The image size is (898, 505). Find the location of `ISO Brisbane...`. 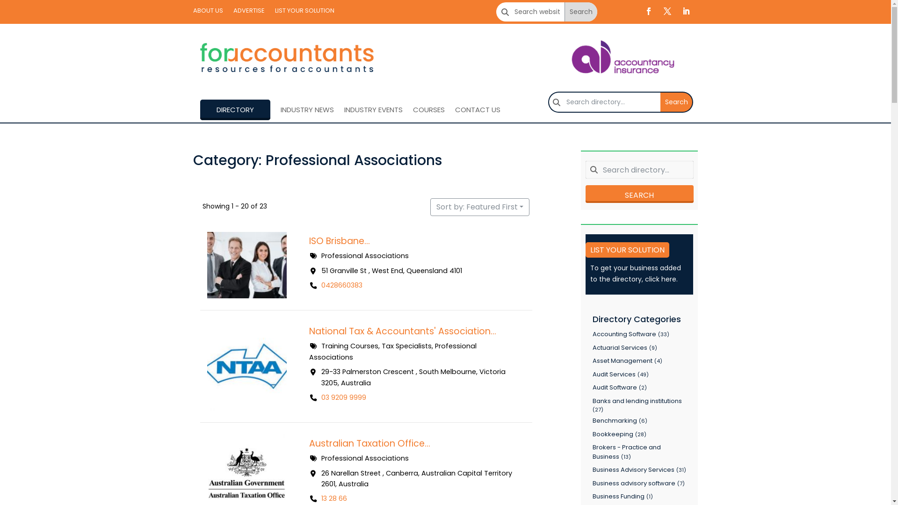

ISO Brisbane... is located at coordinates (339, 241).